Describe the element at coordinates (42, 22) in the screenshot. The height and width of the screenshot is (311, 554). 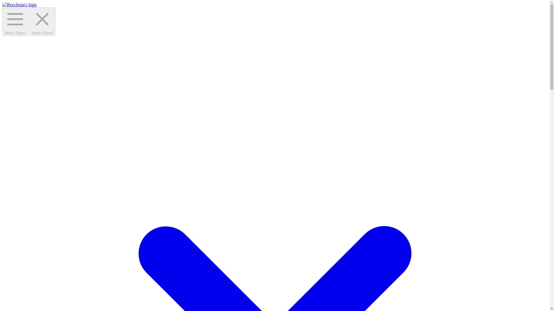
I see `Menu Close` at that location.